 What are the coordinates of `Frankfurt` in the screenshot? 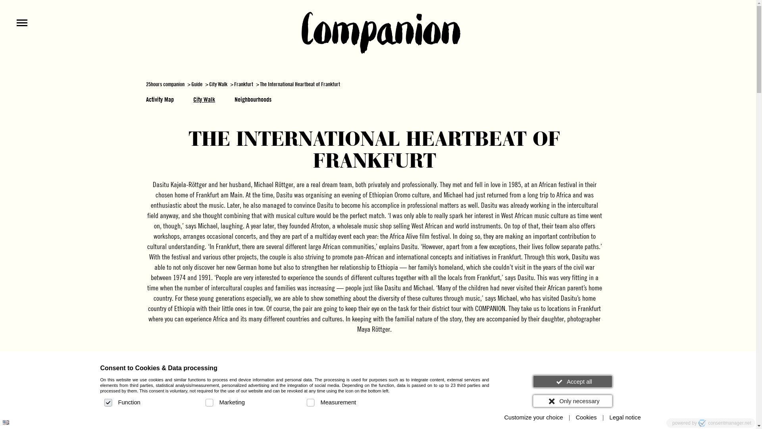 It's located at (244, 84).